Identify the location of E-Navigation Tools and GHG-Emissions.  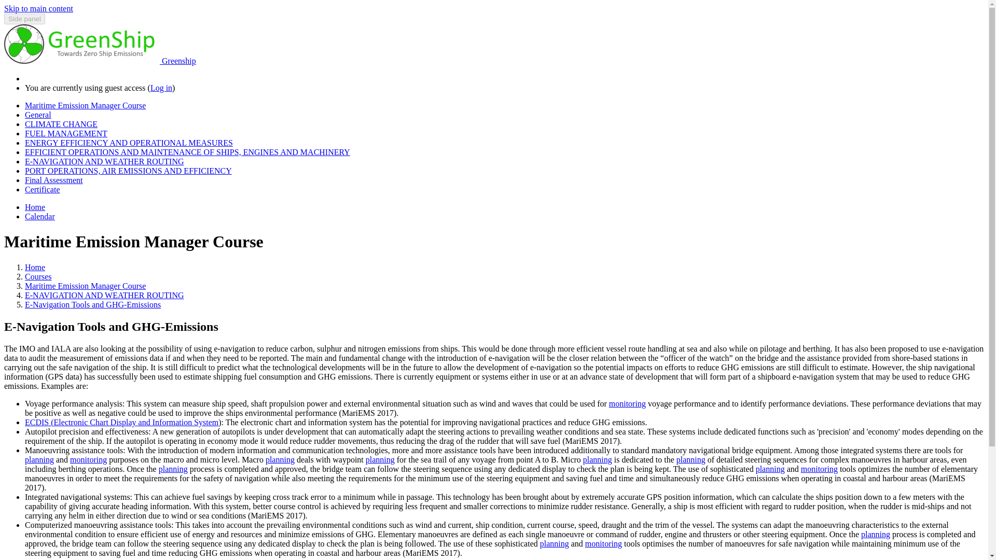
(92, 304).